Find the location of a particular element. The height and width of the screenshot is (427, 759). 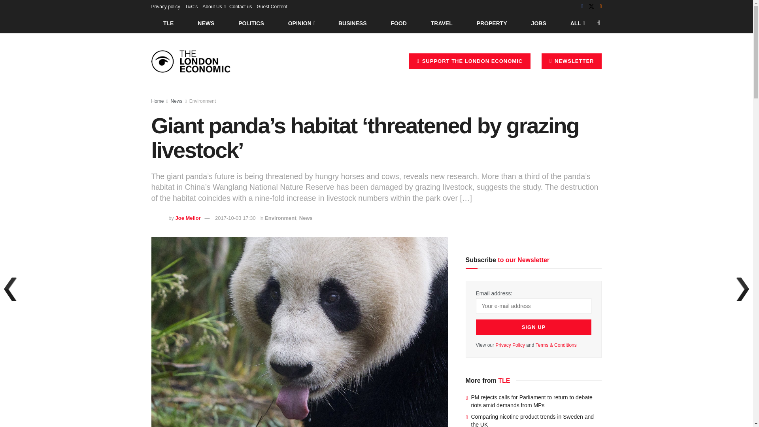

Contact us is located at coordinates (240, 6).